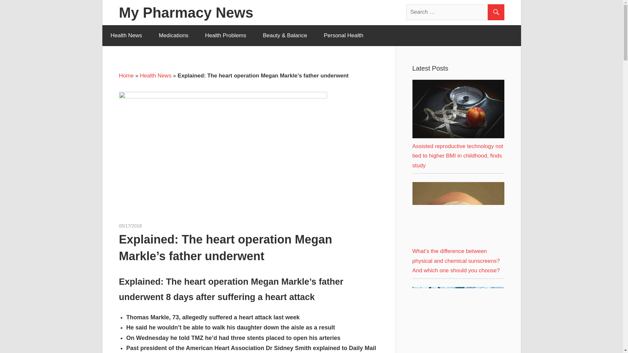 The height and width of the screenshot is (353, 628). I want to click on Health News, so click(126, 35).